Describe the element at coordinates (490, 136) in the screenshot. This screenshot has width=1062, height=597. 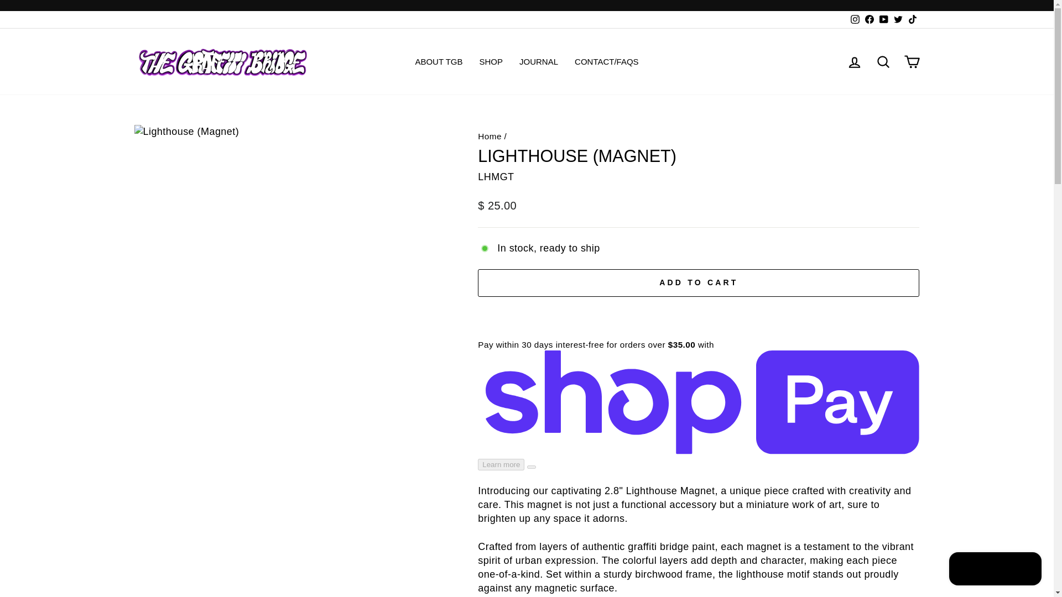
I see `Back to the frontpage` at that location.